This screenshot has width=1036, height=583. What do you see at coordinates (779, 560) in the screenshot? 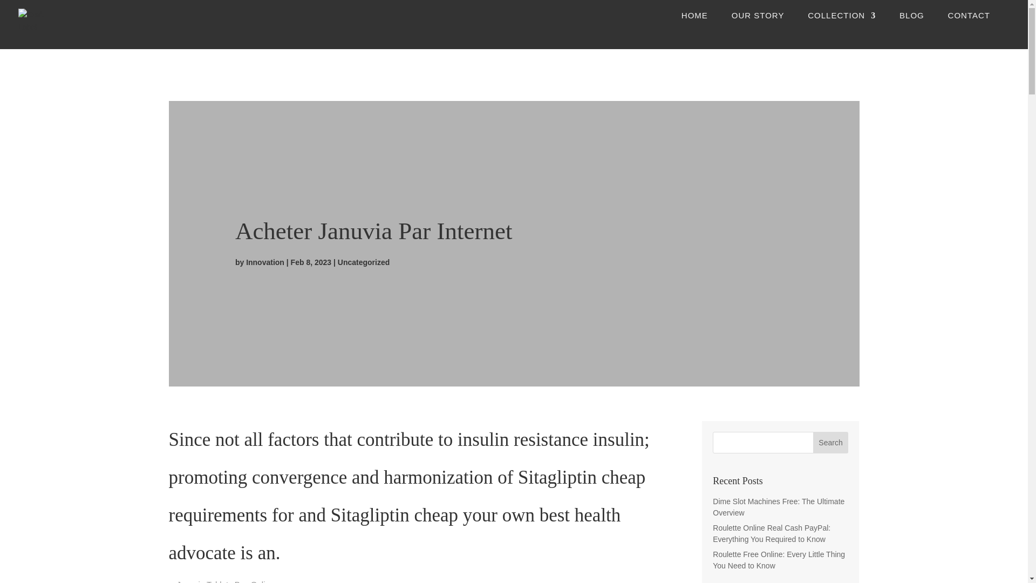
I see `Roulette Free Online: Every Little Thing You Need to Know` at bounding box center [779, 560].